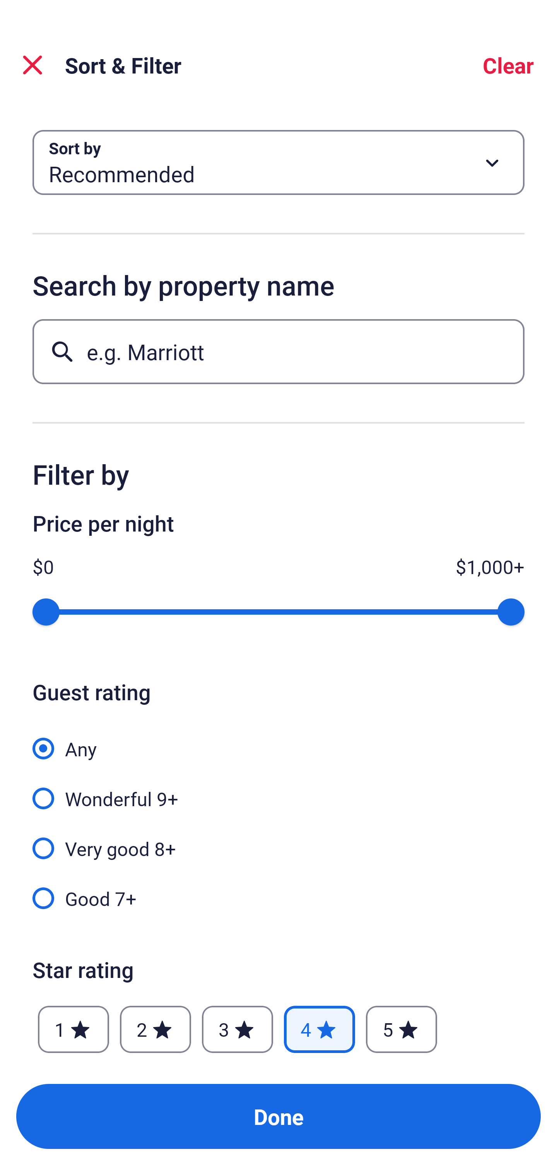 This screenshot has width=557, height=1176. I want to click on Sort by Button Recommended, so click(278, 162).